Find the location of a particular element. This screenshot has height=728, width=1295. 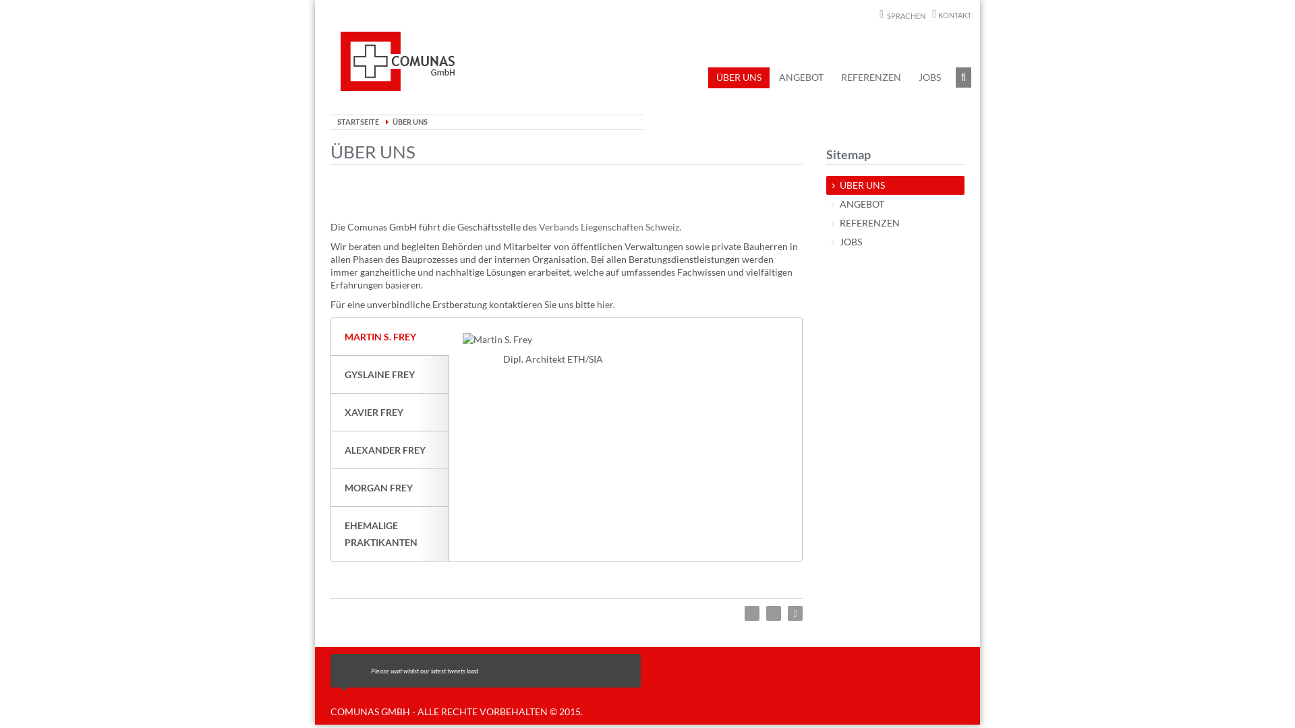

SPRACHEN is located at coordinates (902, 16).